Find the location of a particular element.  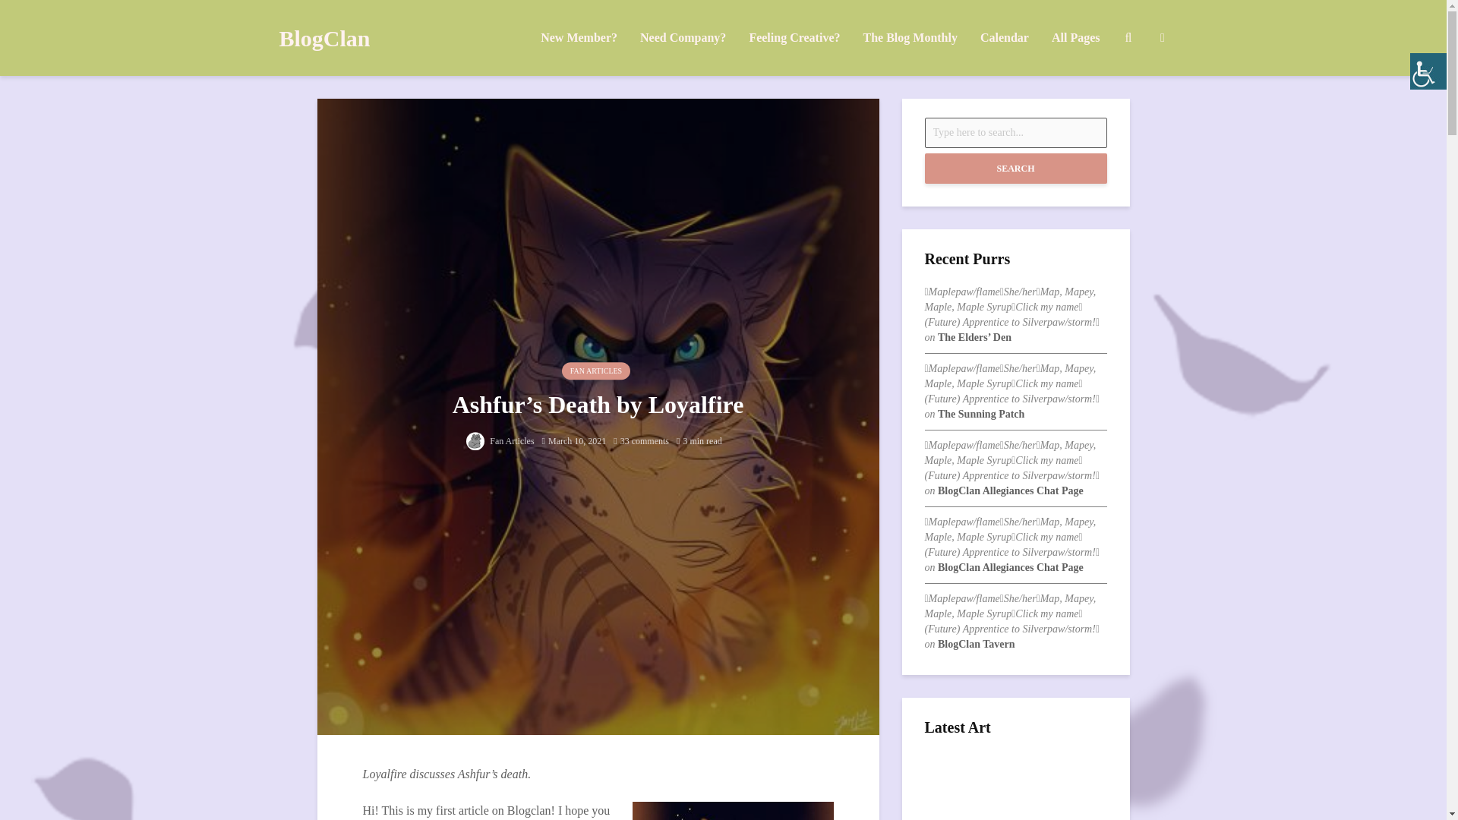

Need Company? is located at coordinates (683, 38).